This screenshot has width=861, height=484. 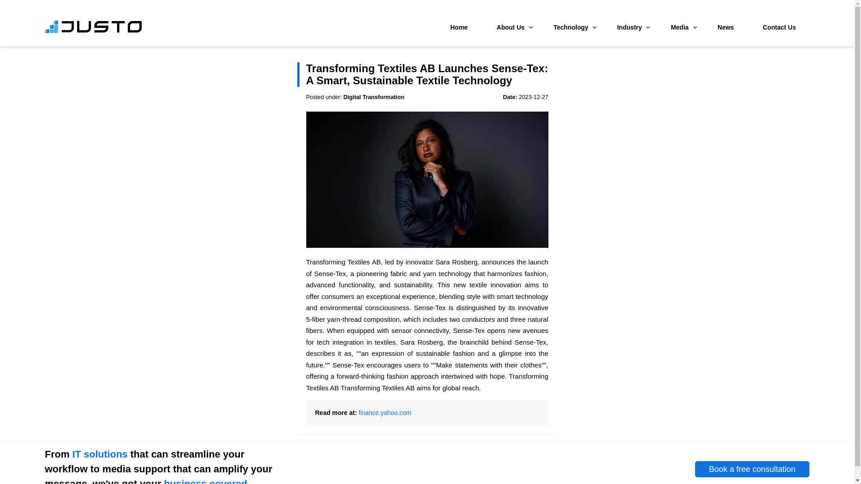 I want to click on Contact Us, so click(x=779, y=27).